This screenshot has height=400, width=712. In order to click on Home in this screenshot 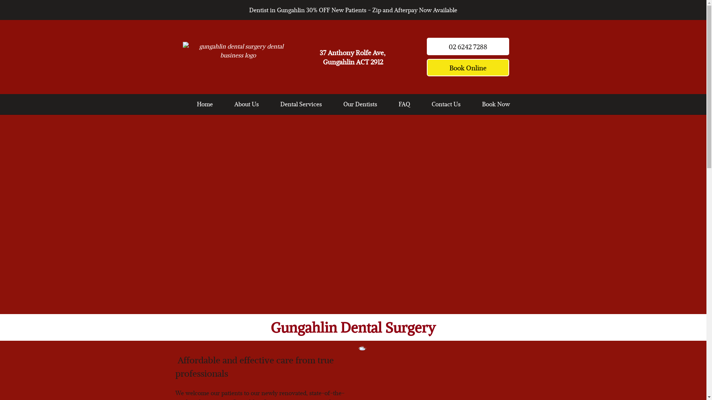, I will do `click(205, 104)`.